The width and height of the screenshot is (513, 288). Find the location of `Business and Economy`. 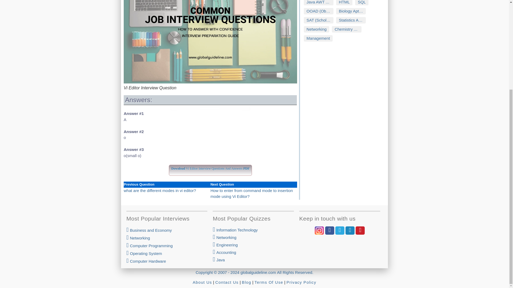

Business and Economy is located at coordinates (167, 230).